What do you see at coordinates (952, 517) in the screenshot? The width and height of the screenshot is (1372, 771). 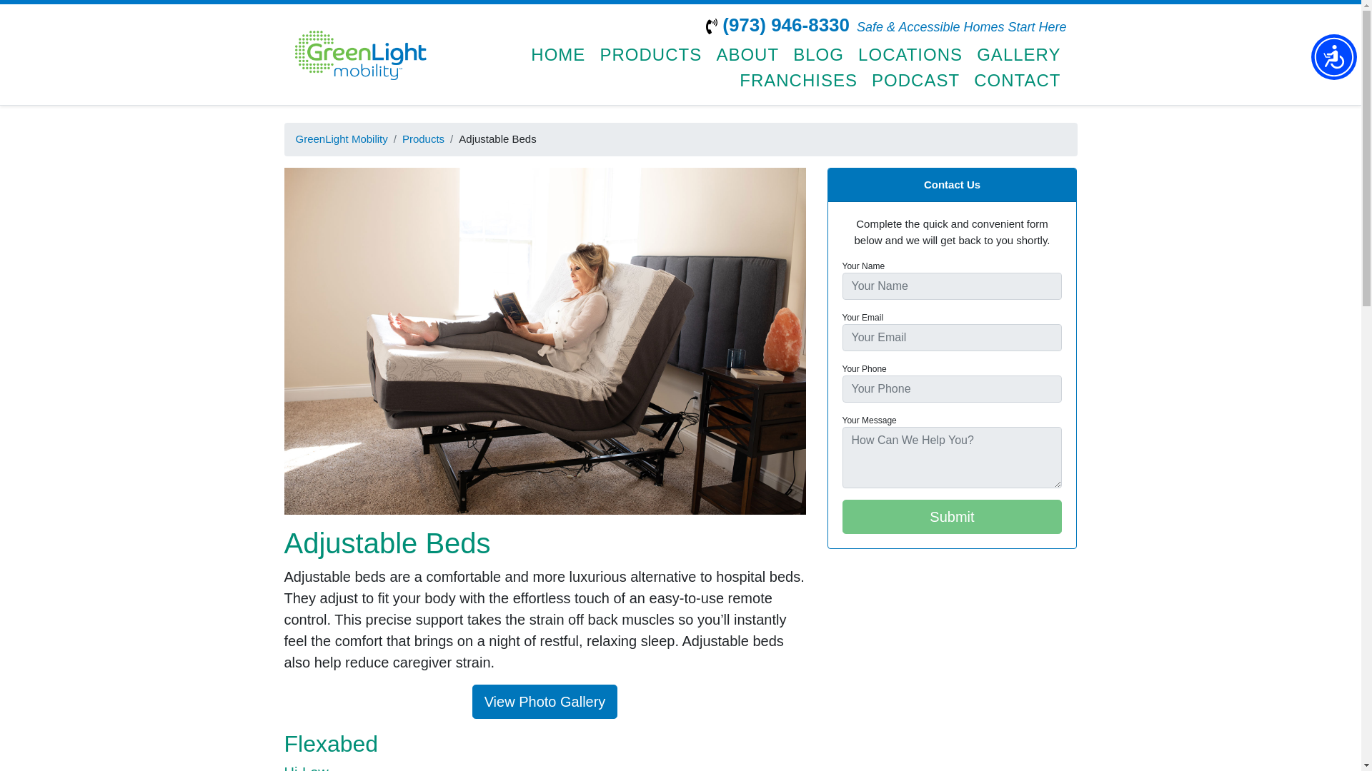 I see `Submit` at bounding box center [952, 517].